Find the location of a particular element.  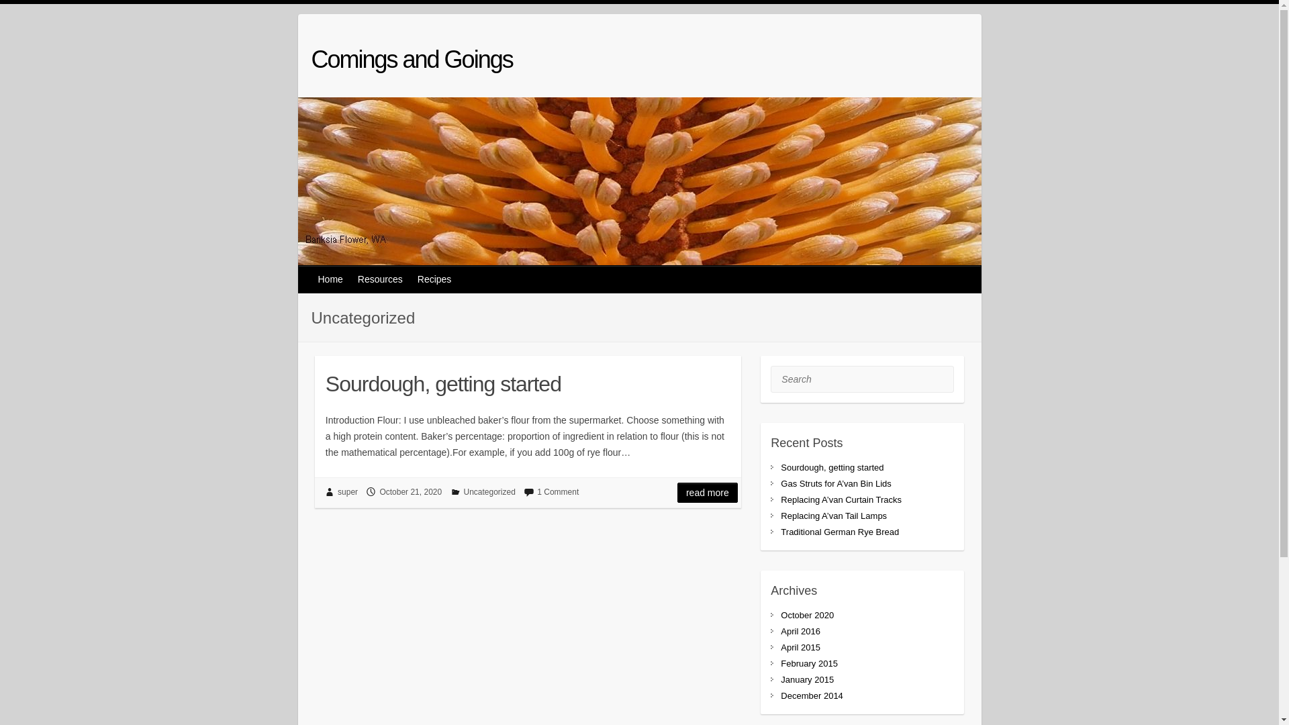

January 2015 is located at coordinates (807, 679).